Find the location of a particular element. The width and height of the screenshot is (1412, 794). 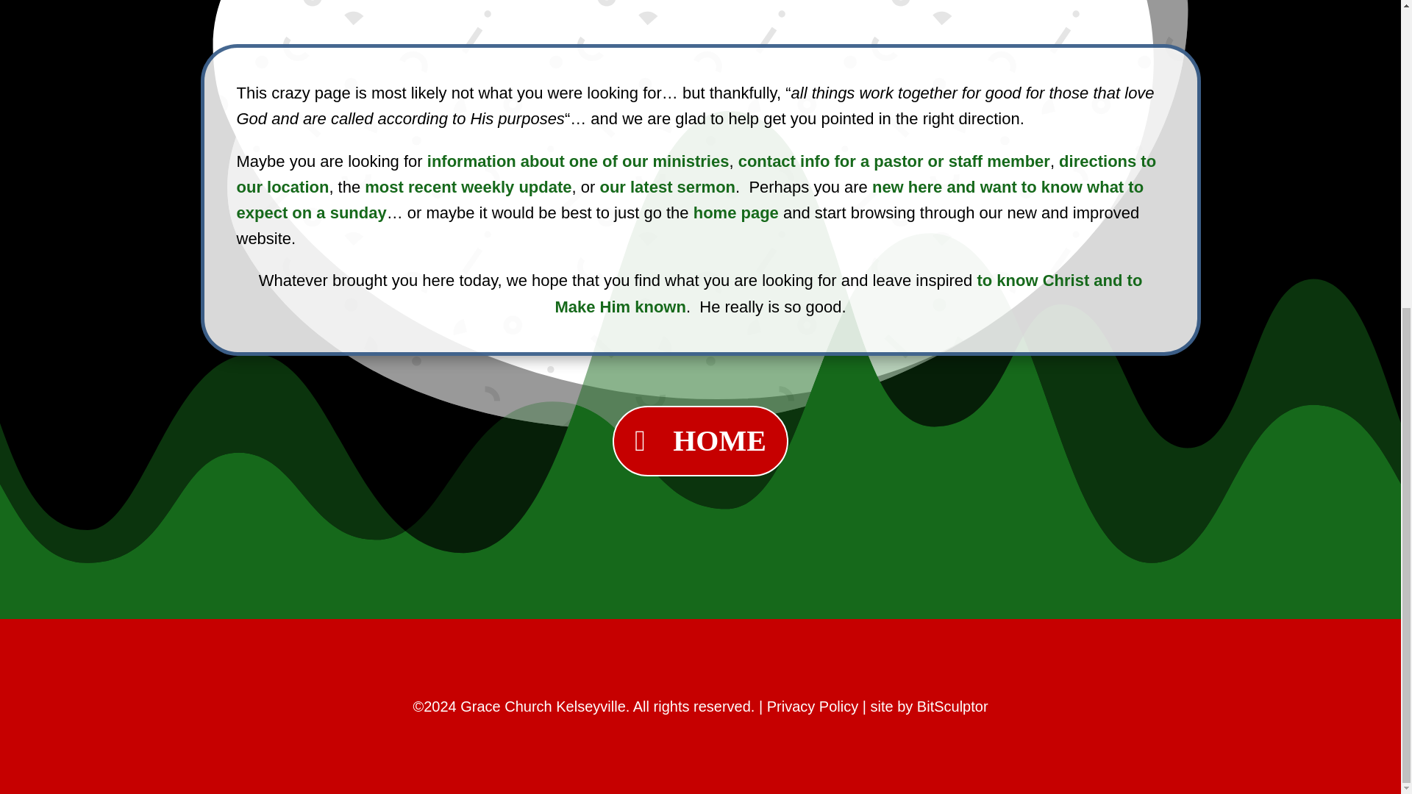

most recent weekly update is located at coordinates (468, 187).